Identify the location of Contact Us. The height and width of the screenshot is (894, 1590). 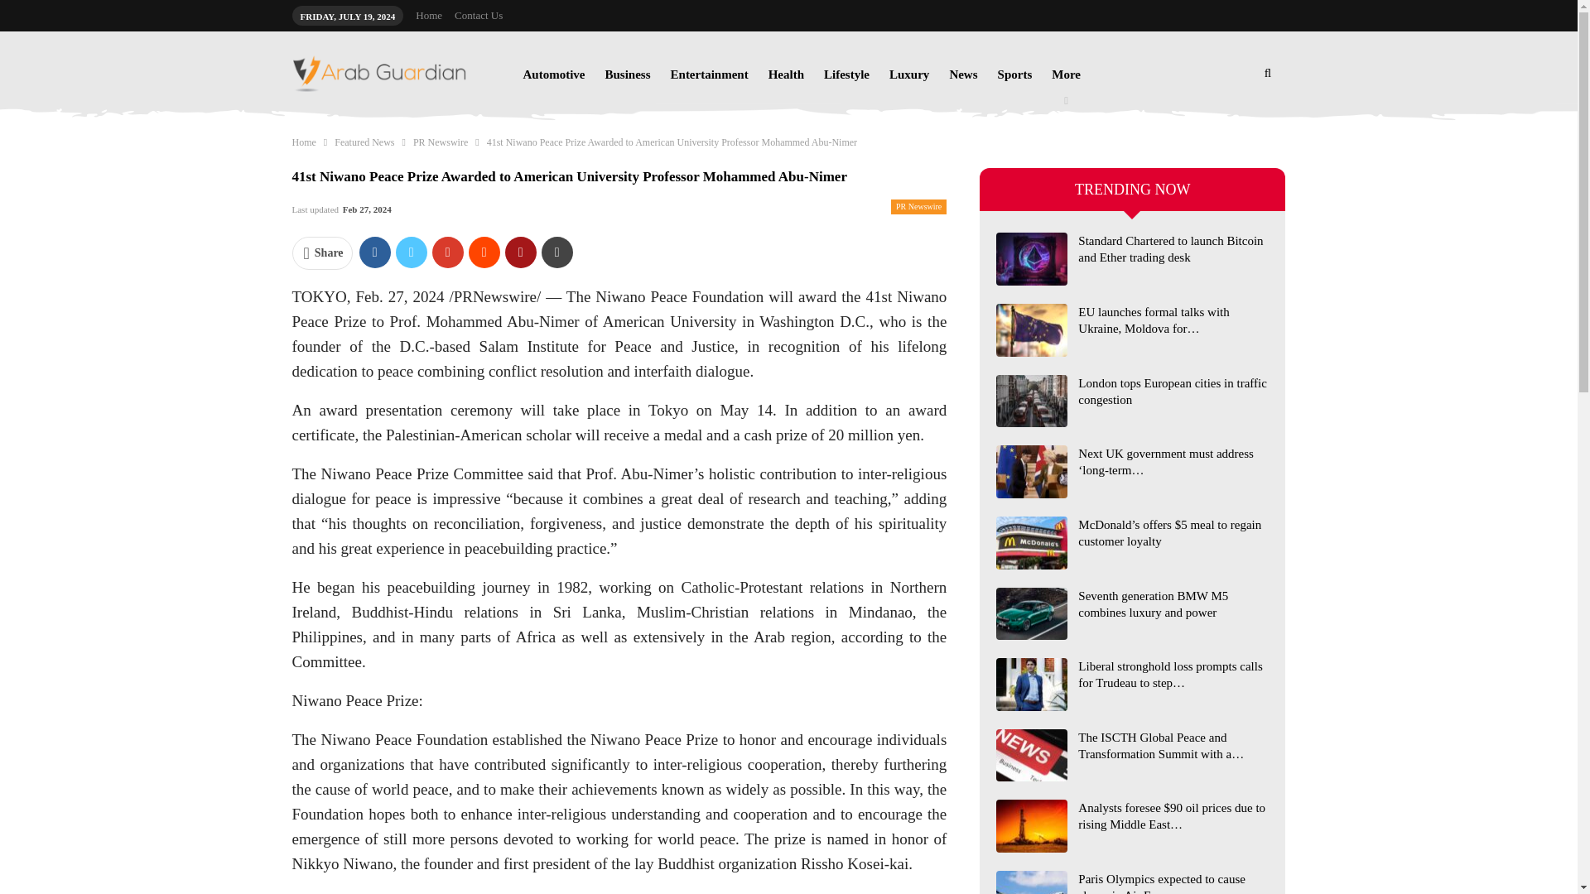
(479, 15).